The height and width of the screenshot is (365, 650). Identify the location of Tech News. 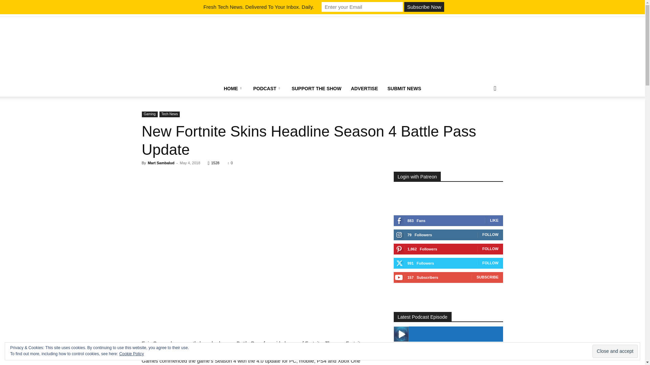
(169, 12).